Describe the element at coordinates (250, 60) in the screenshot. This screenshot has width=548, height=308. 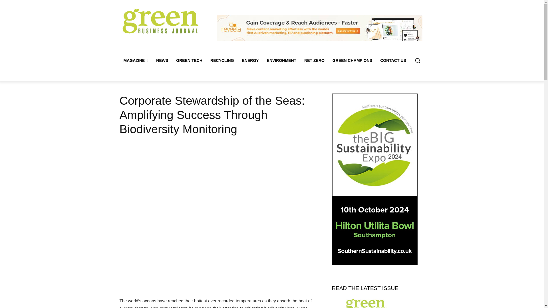
I see `ENERGY` at that location.